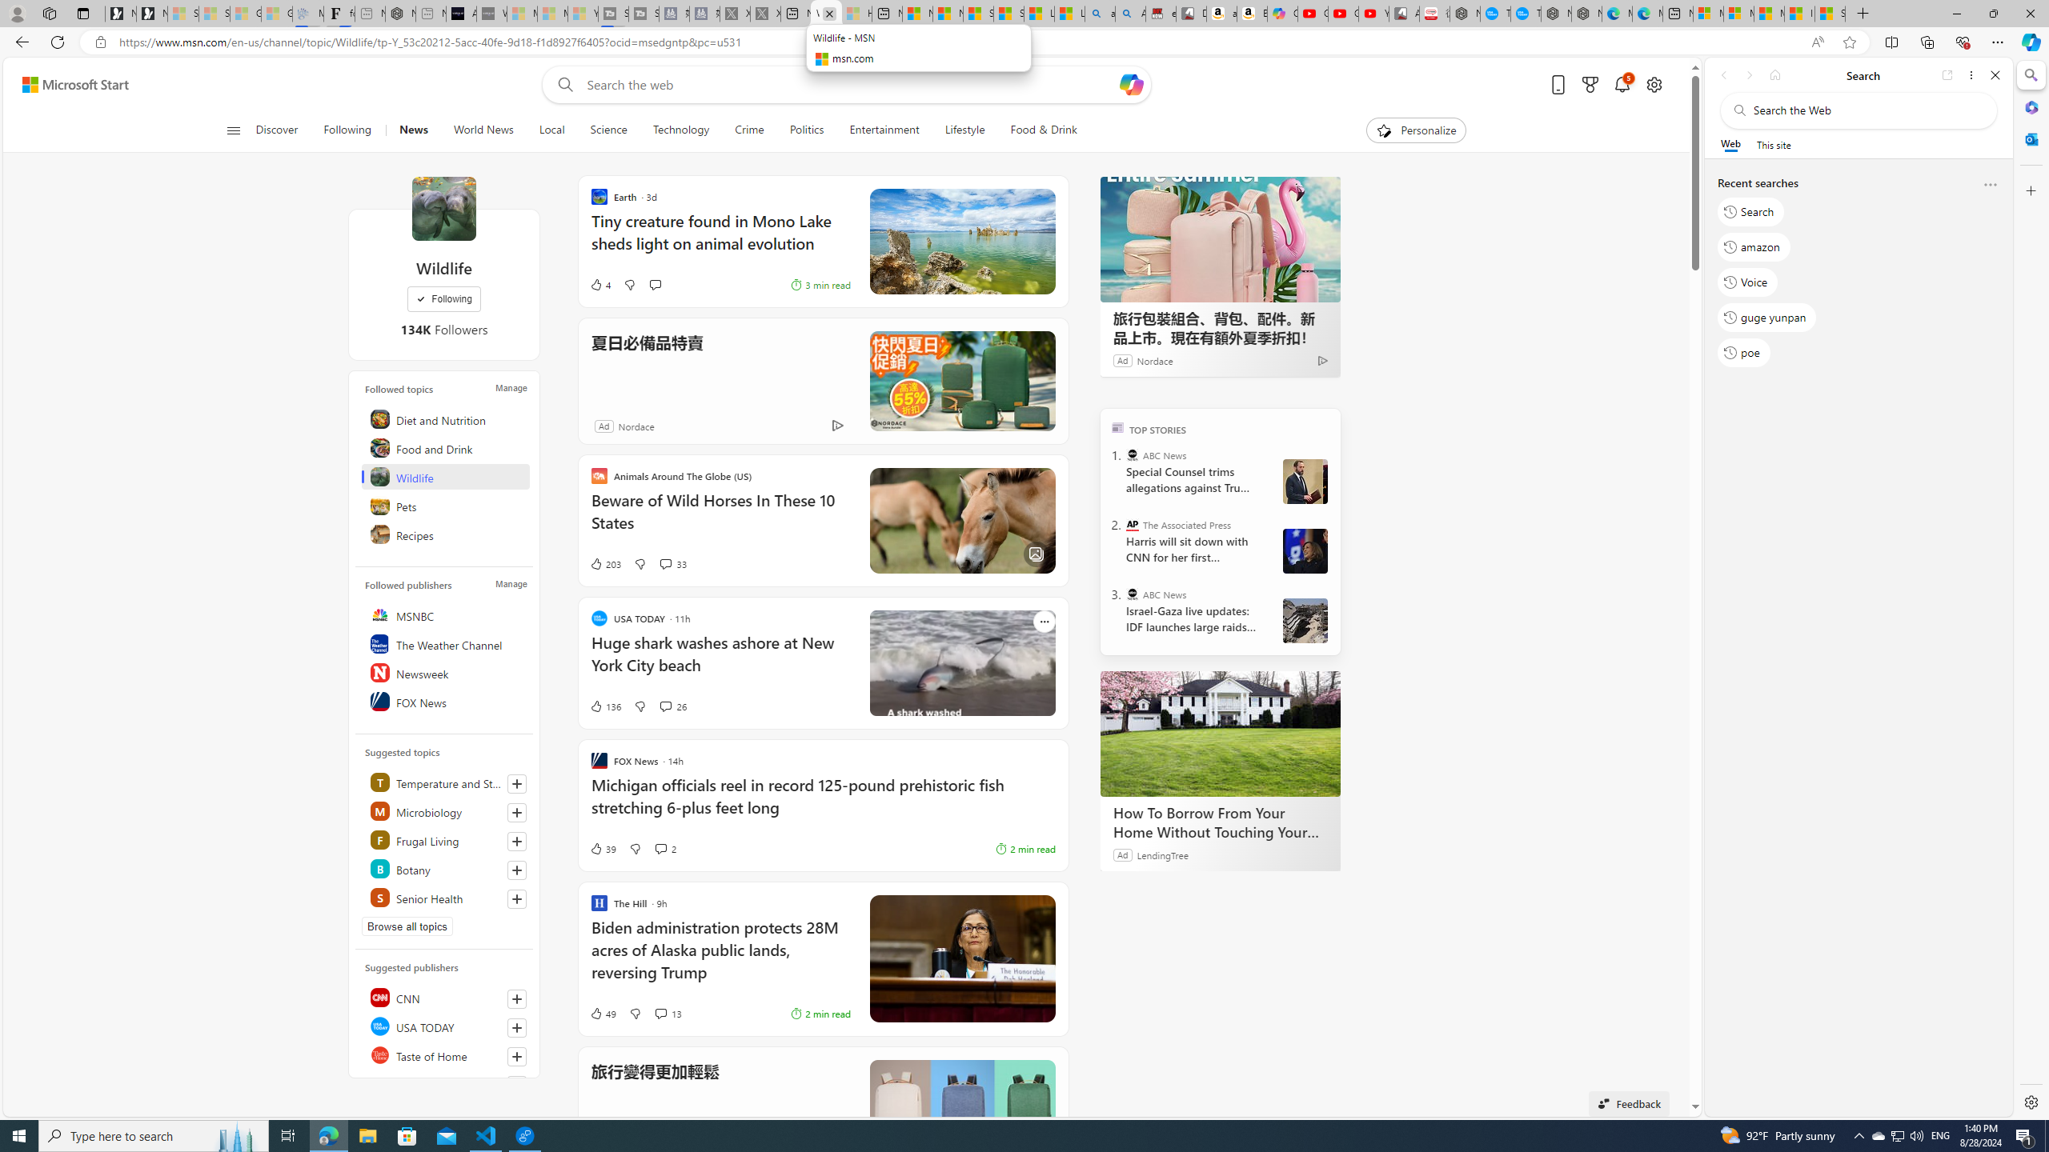 The height and width of the screenshot is (1152, 2049). Describe the element at coordinates (965, 130) in the screenshot. I see `Lifestyle` at that location.